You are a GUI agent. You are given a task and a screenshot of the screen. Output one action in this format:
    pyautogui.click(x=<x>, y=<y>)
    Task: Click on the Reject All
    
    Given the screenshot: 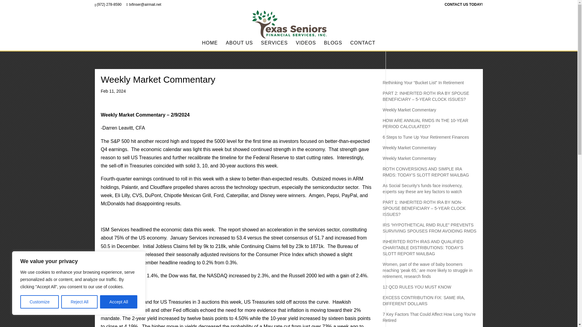 What is the action you would take?
    pyautogui.click(x=79, y=302)
    